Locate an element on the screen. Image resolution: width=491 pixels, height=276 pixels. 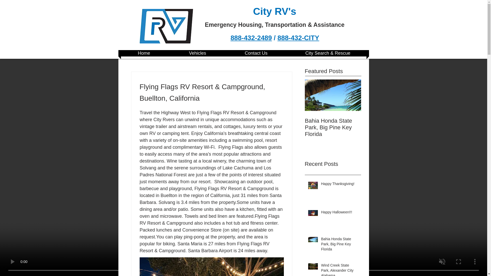
888-432-CITY is located at coordinates (298, 38).